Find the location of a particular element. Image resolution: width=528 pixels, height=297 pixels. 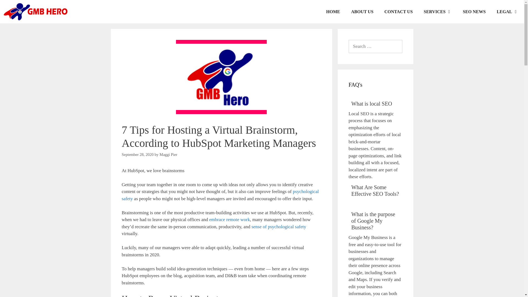

Maggi Pier is located at coordinates (168, 155).